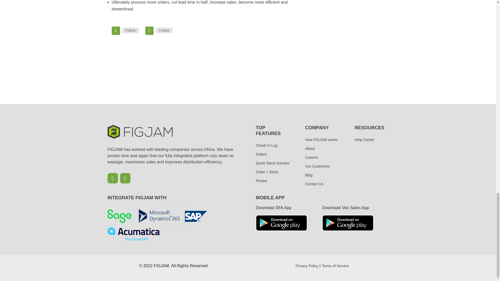  I want to click on Follow on Facebook, so click(113, 178).